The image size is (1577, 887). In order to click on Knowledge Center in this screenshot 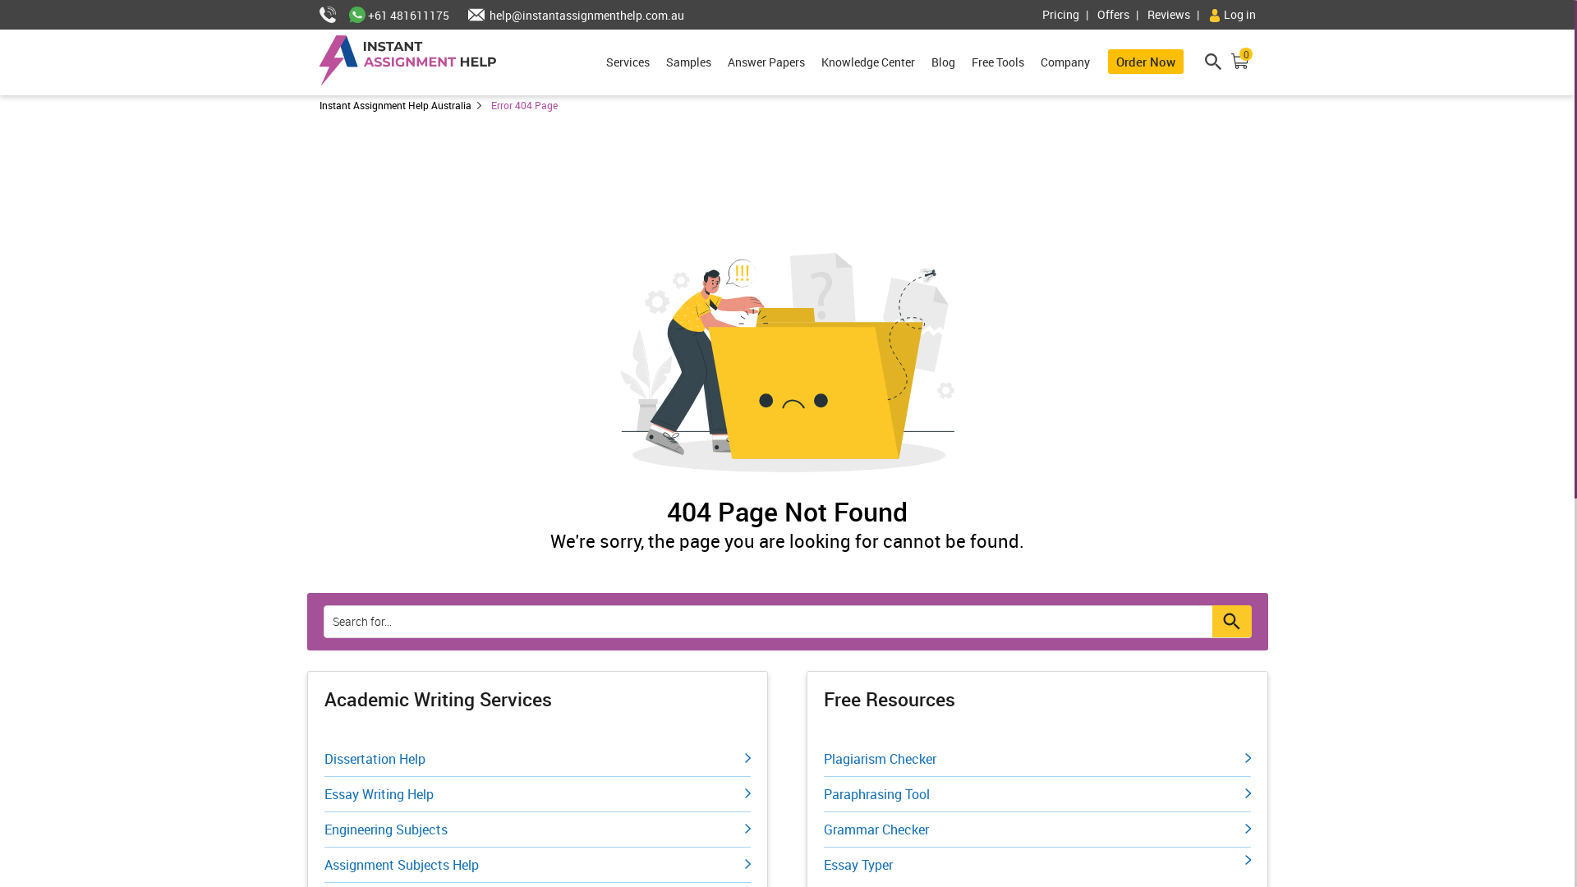, I will do `click(868, 62)`.